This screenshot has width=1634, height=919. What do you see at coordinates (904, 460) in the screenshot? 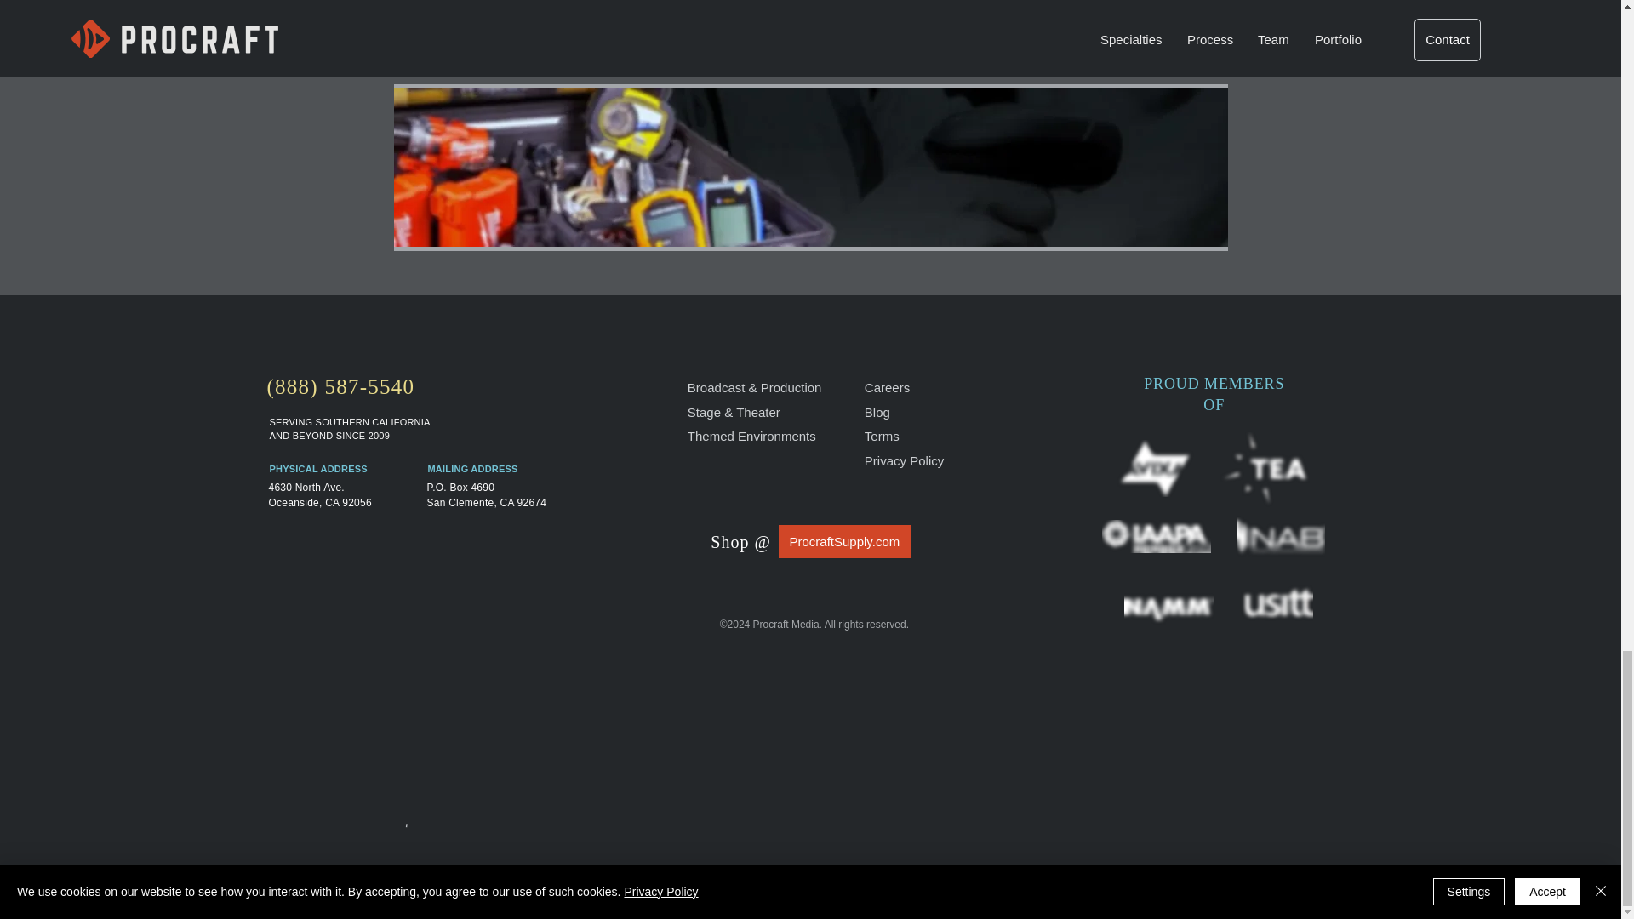
I see `Privacy Policy` at bounding box center [904, 460].